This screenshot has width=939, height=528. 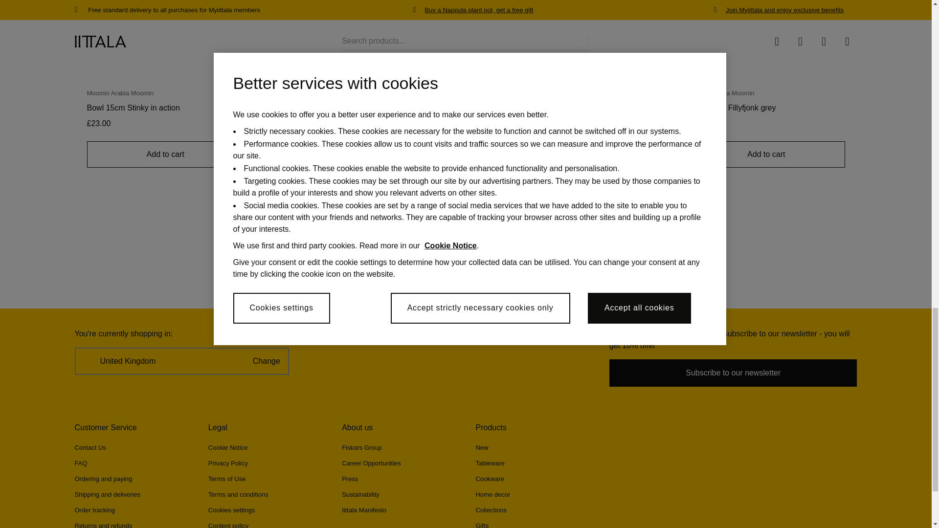 I want to click on Add to cart, so click(x=565, y=154).